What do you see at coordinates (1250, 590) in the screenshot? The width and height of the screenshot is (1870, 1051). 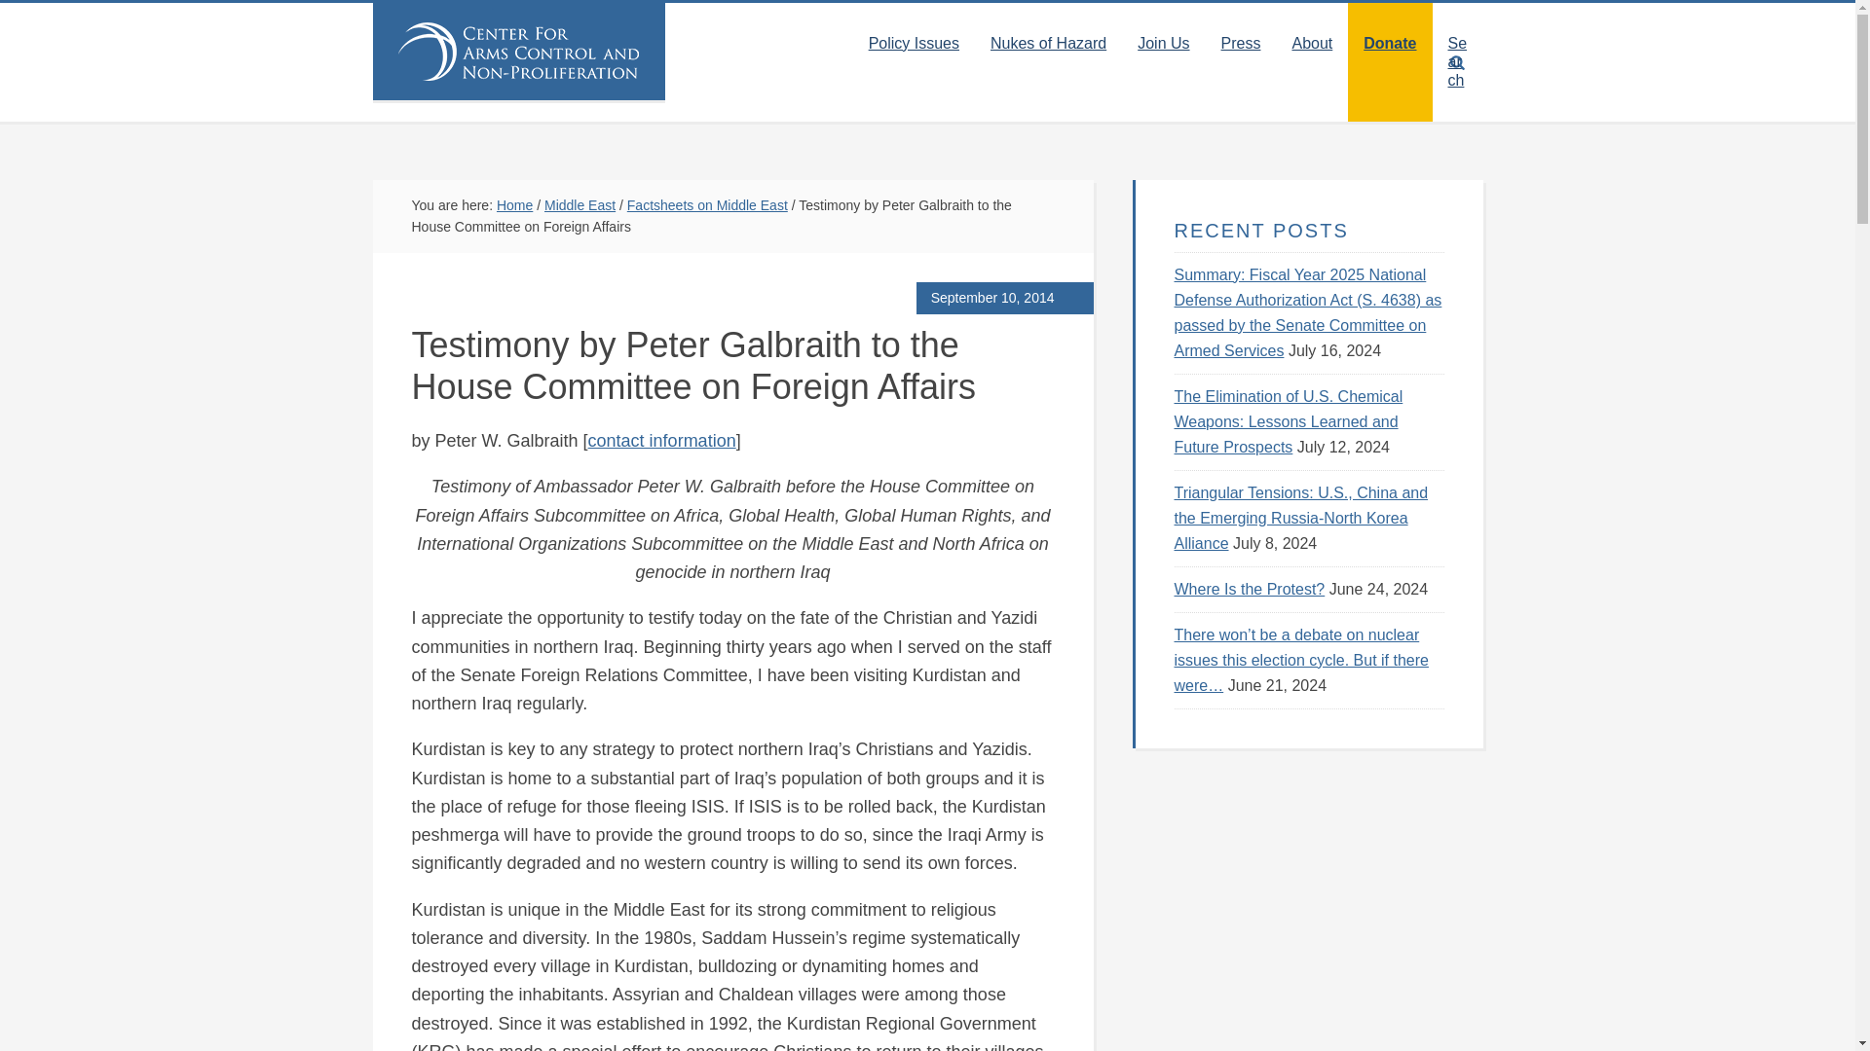 I see `Where Is the Protest?` at bounding box center [1250, 590].